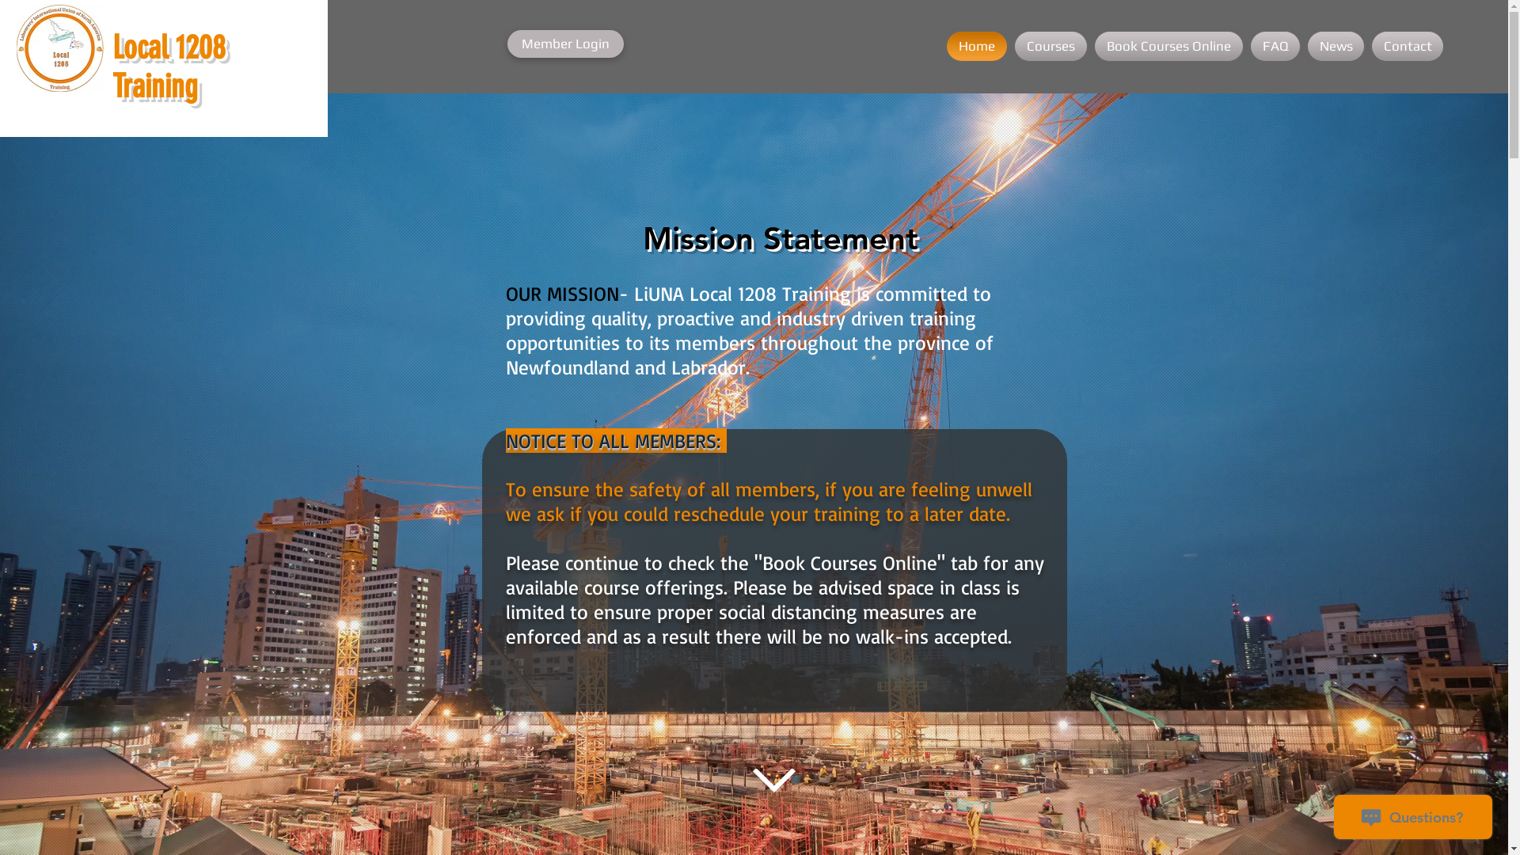 The height and width of the screenshot is (855, 1520). What do you see at coordinates (978, 46) in the screenshot?
I see `Home` at bounding box center [978, 46].